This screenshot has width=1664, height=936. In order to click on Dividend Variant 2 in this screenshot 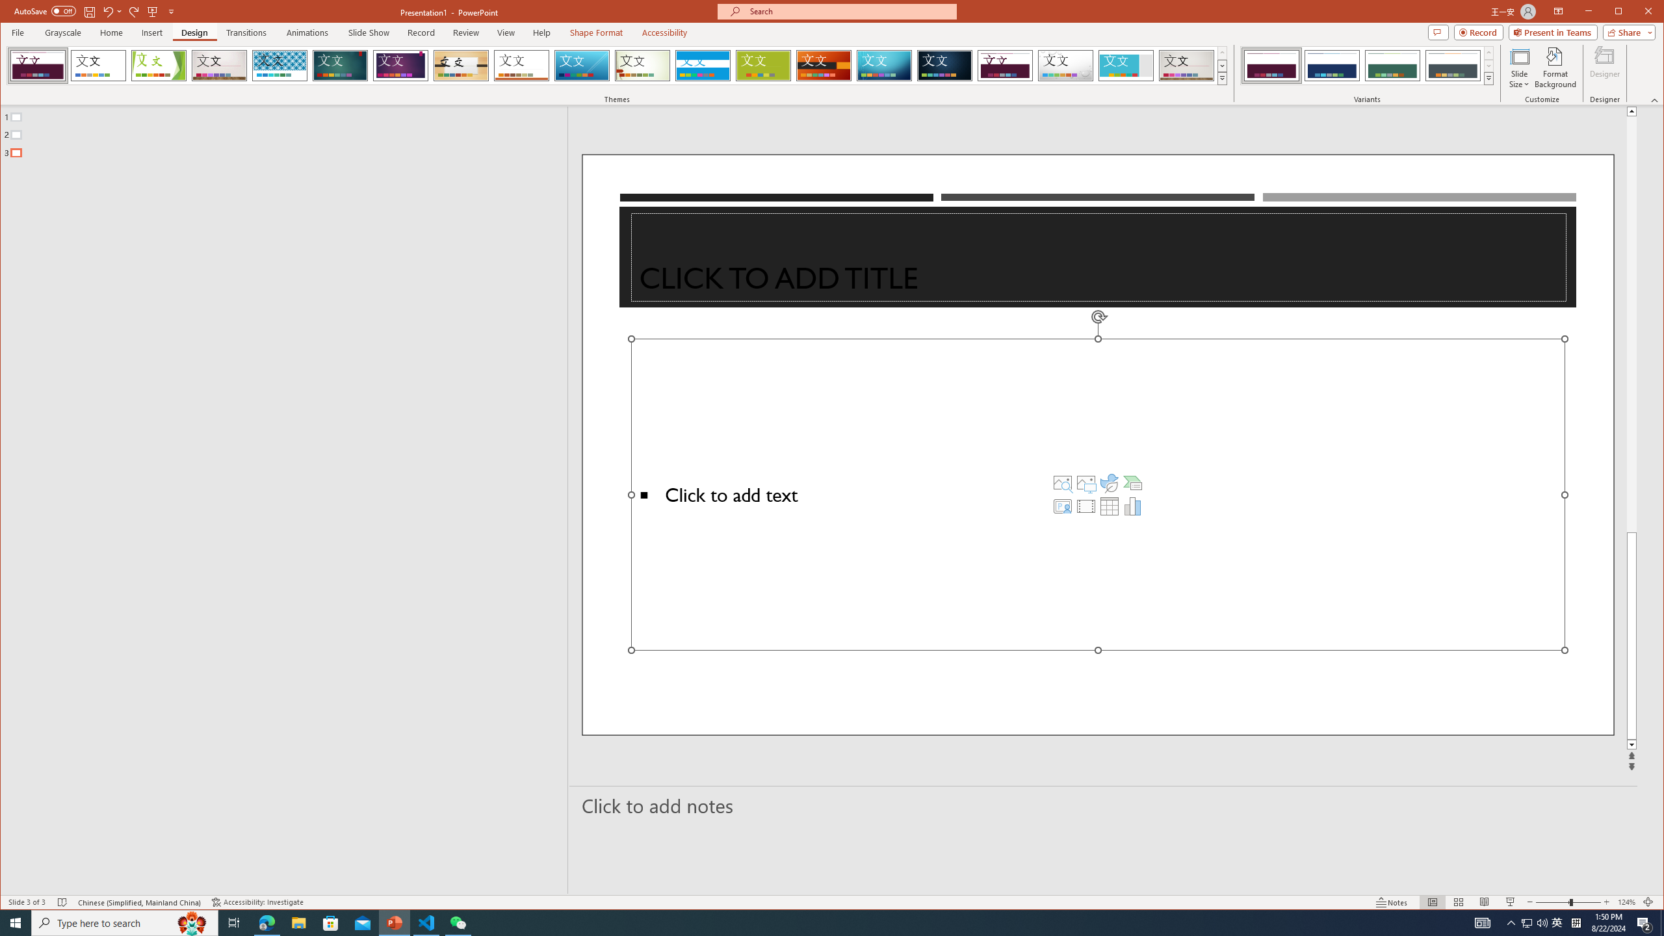, I will do `click(1331, 66)`.